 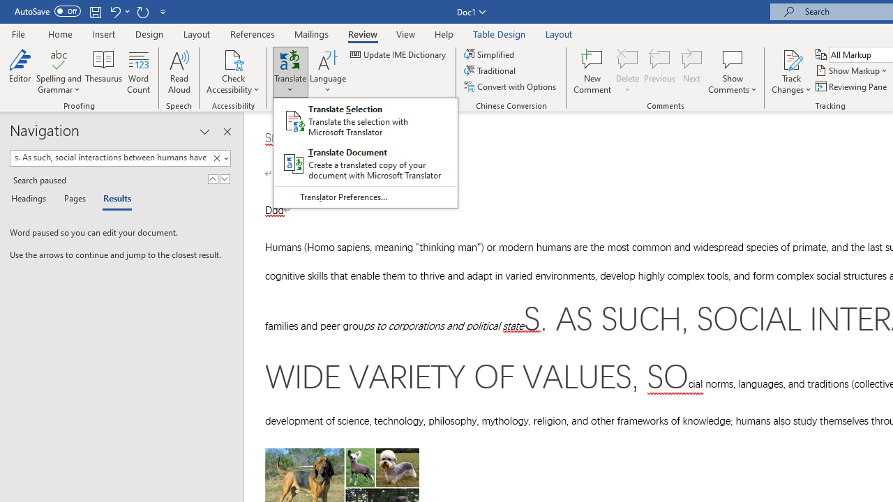 I want to click on Simplified, so click(x=490, y=54).